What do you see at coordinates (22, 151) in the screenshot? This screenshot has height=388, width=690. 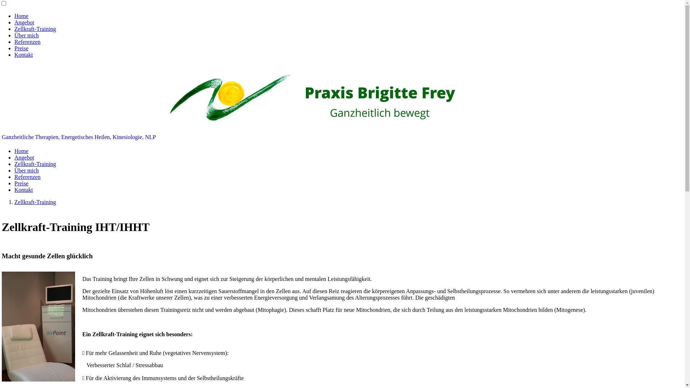 I see `Home` at bounding box center [22, 151].